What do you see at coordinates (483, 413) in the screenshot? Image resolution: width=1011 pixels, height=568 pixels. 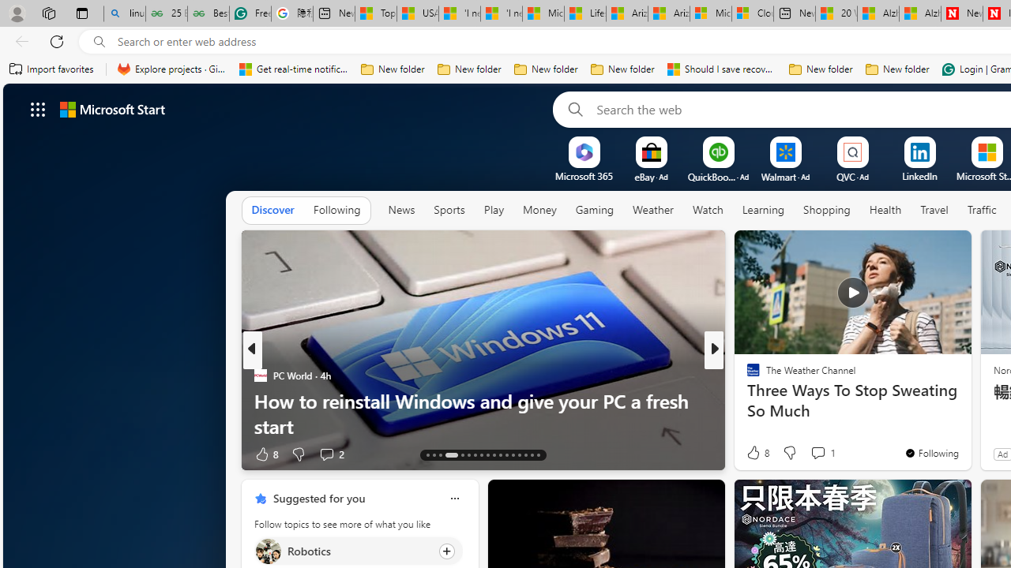 I see `How to reinstall Windows and give your PC a fresh start` at bounding box center [483, 413].